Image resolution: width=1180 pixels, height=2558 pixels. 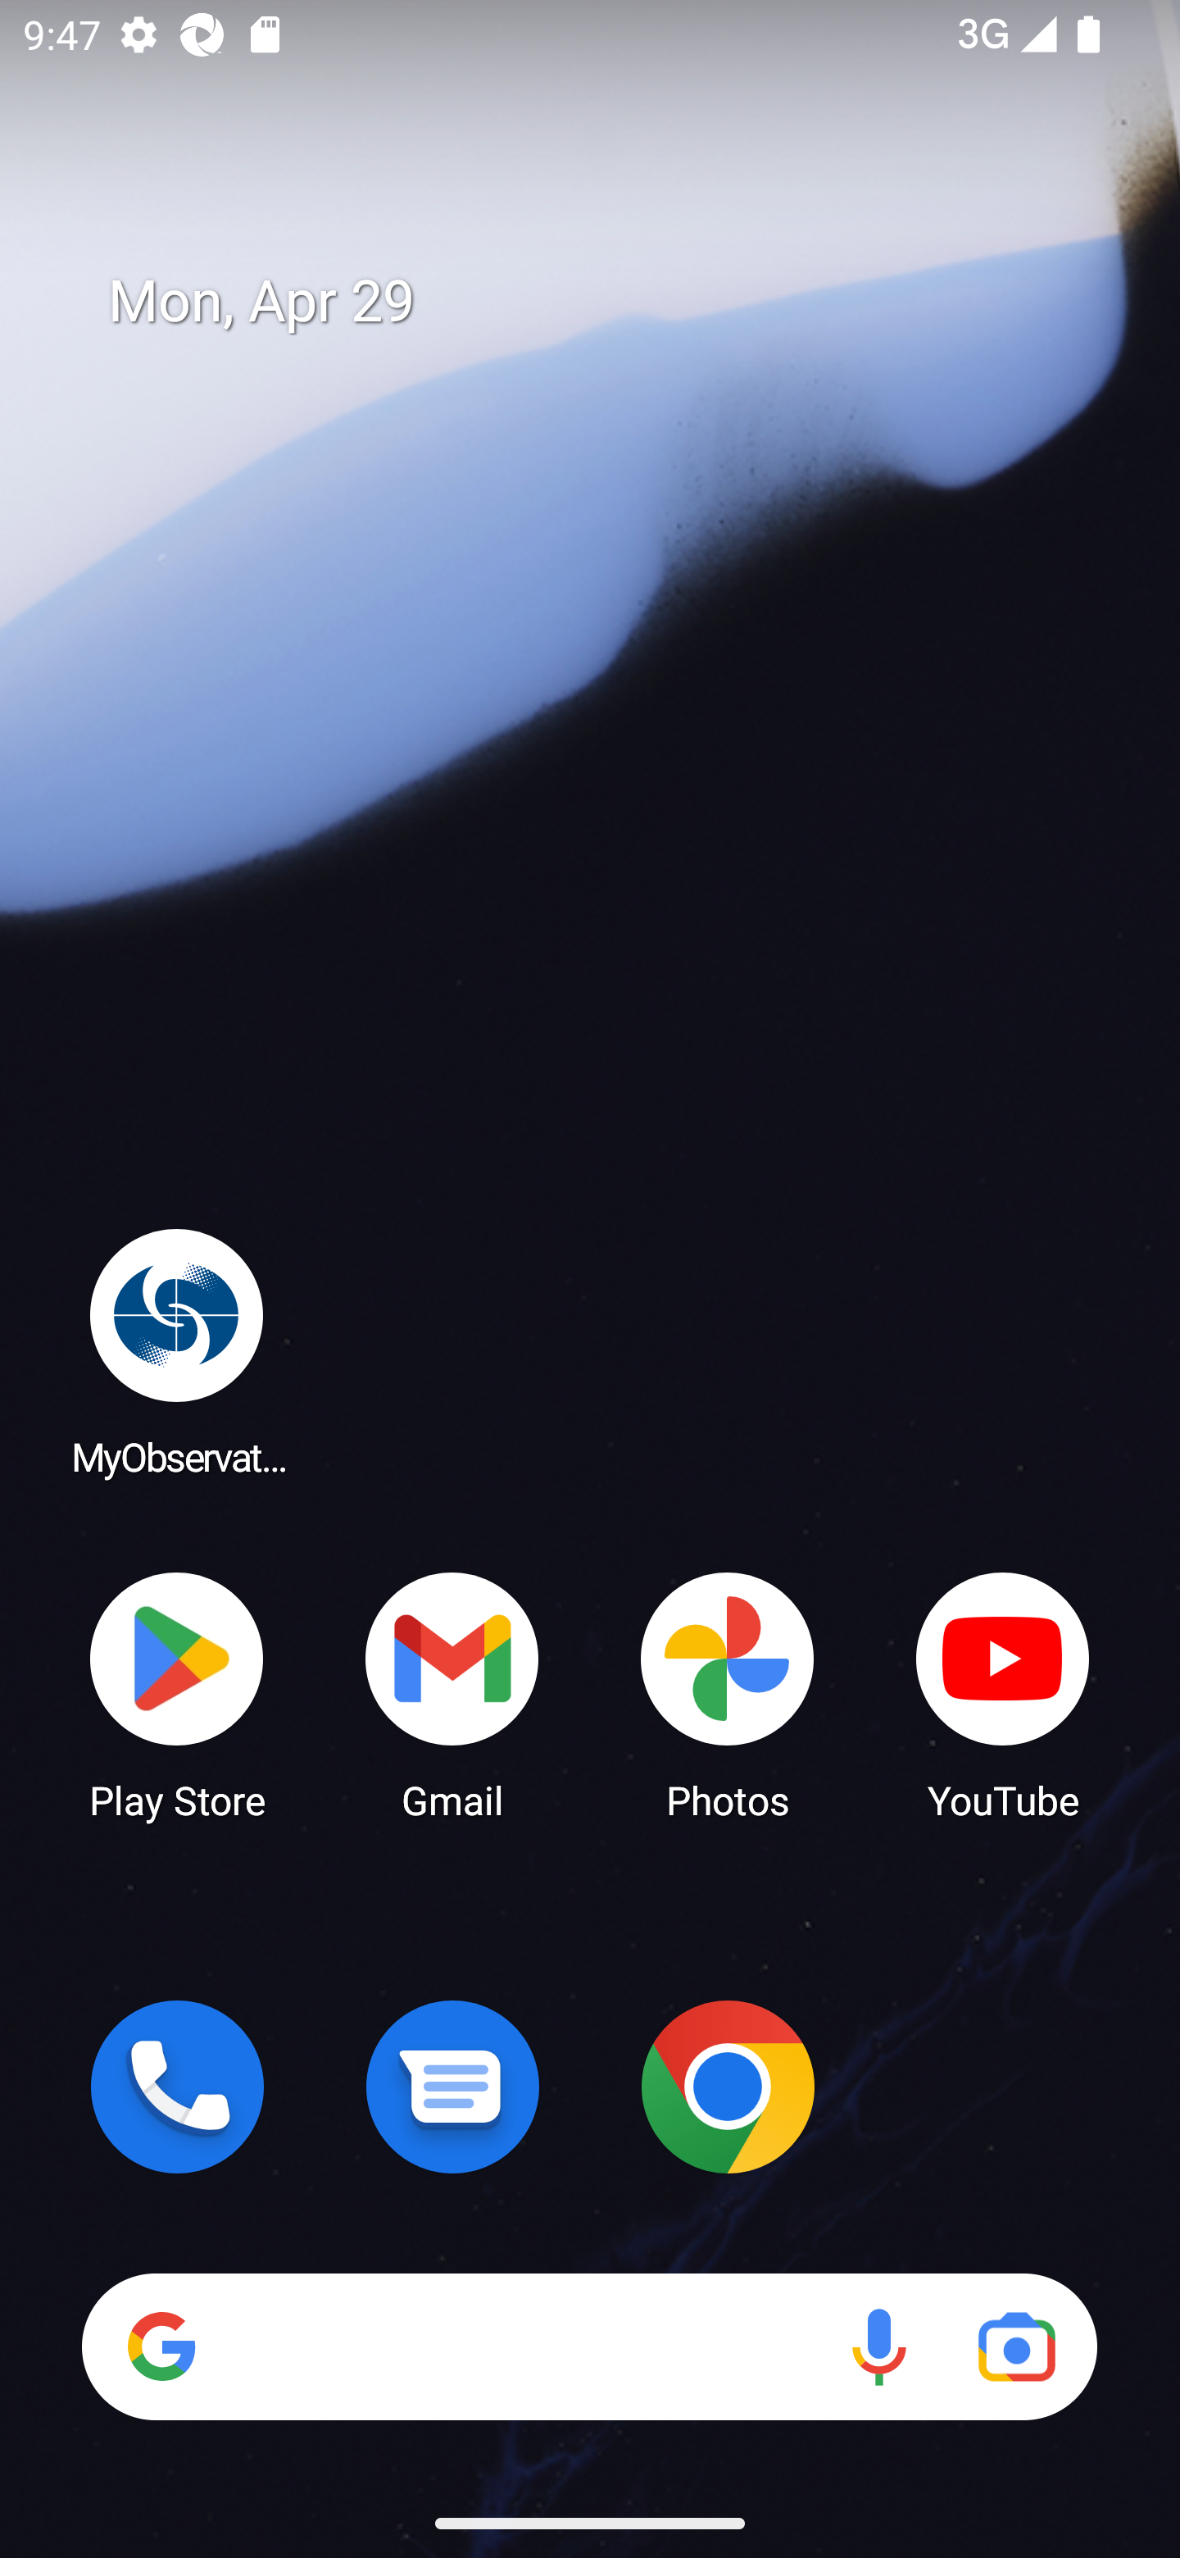 I want to click on Phone, so click(x=177, y=2087).